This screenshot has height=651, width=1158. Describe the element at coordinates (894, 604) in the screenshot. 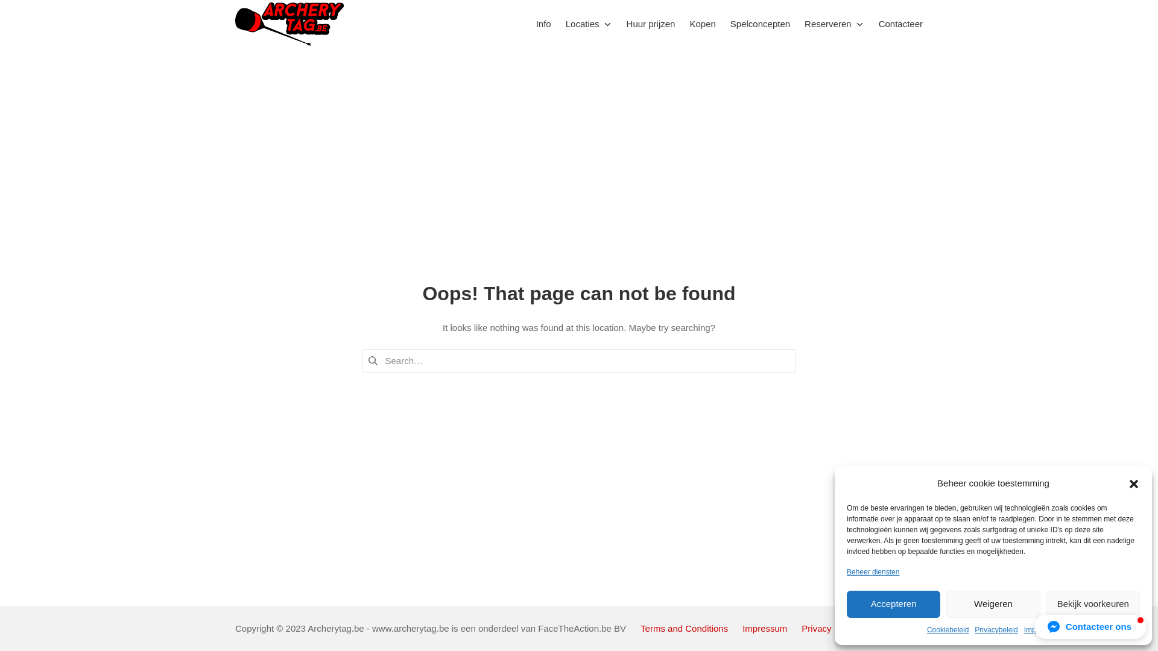

I see `Accepteren` at that location.